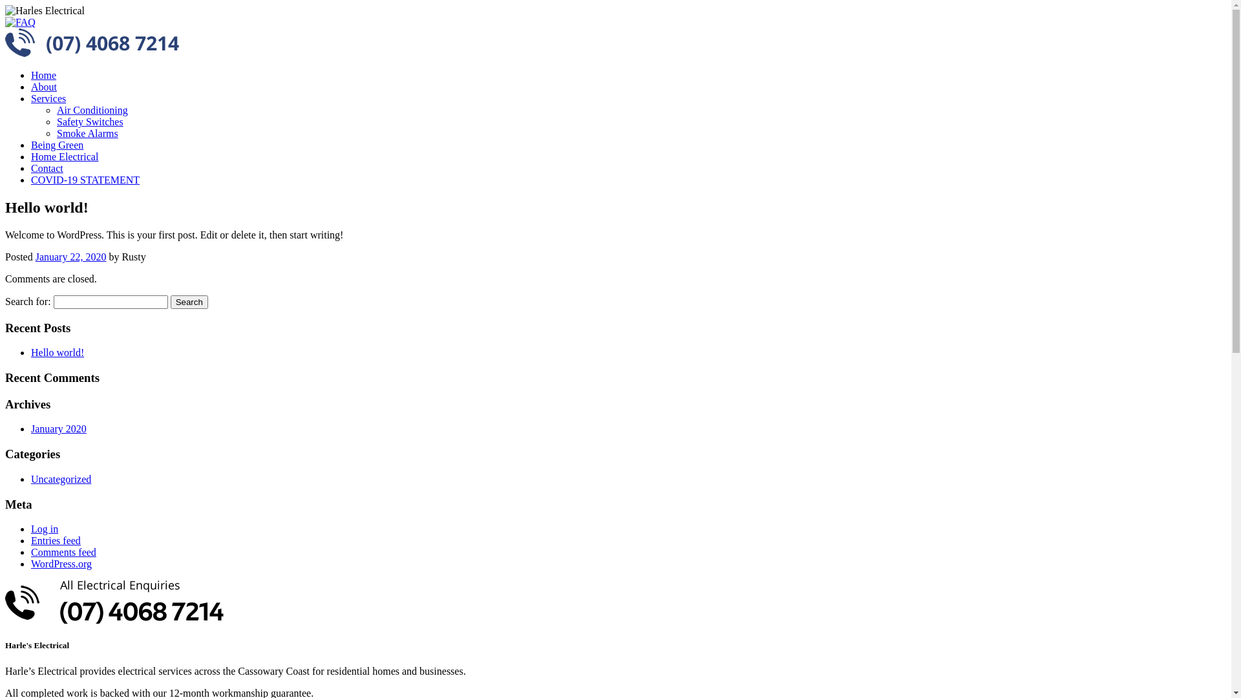 Image resolution: width=1241 pixels, height=698 pixels. Describe the element at coordinates (57, 145) in the screenshot. I see `Being Green` at that location.